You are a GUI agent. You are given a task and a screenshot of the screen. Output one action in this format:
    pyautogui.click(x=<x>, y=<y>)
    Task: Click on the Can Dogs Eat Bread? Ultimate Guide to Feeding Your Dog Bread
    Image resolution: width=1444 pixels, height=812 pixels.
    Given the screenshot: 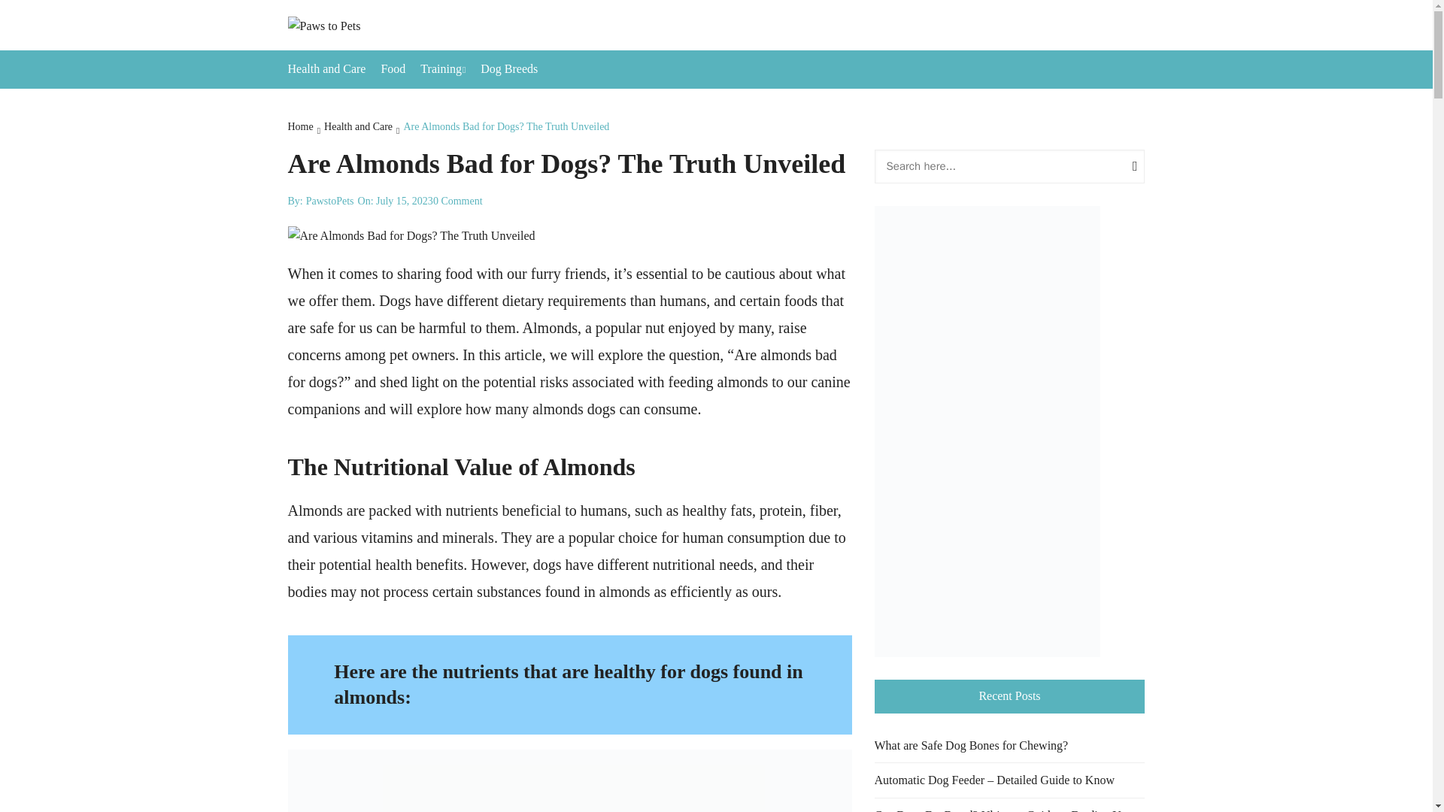 What is the action you would take?
    pyautogui.click(x=1009, y=809)
    